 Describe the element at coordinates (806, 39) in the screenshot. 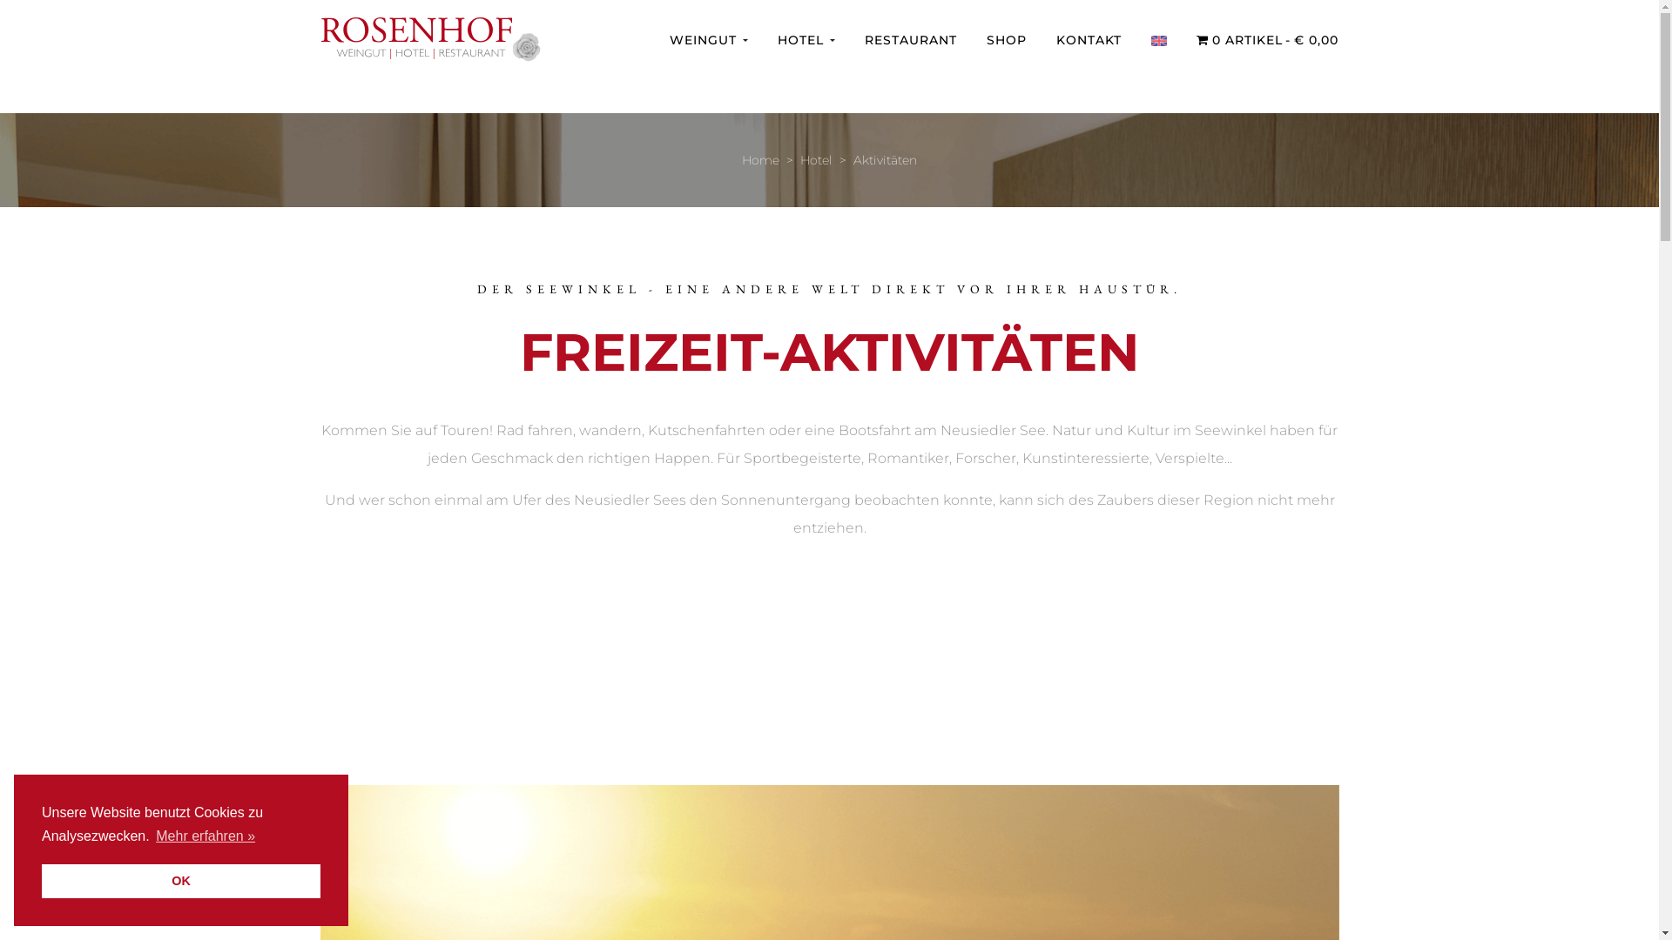

I see `HOTEL` at that location.